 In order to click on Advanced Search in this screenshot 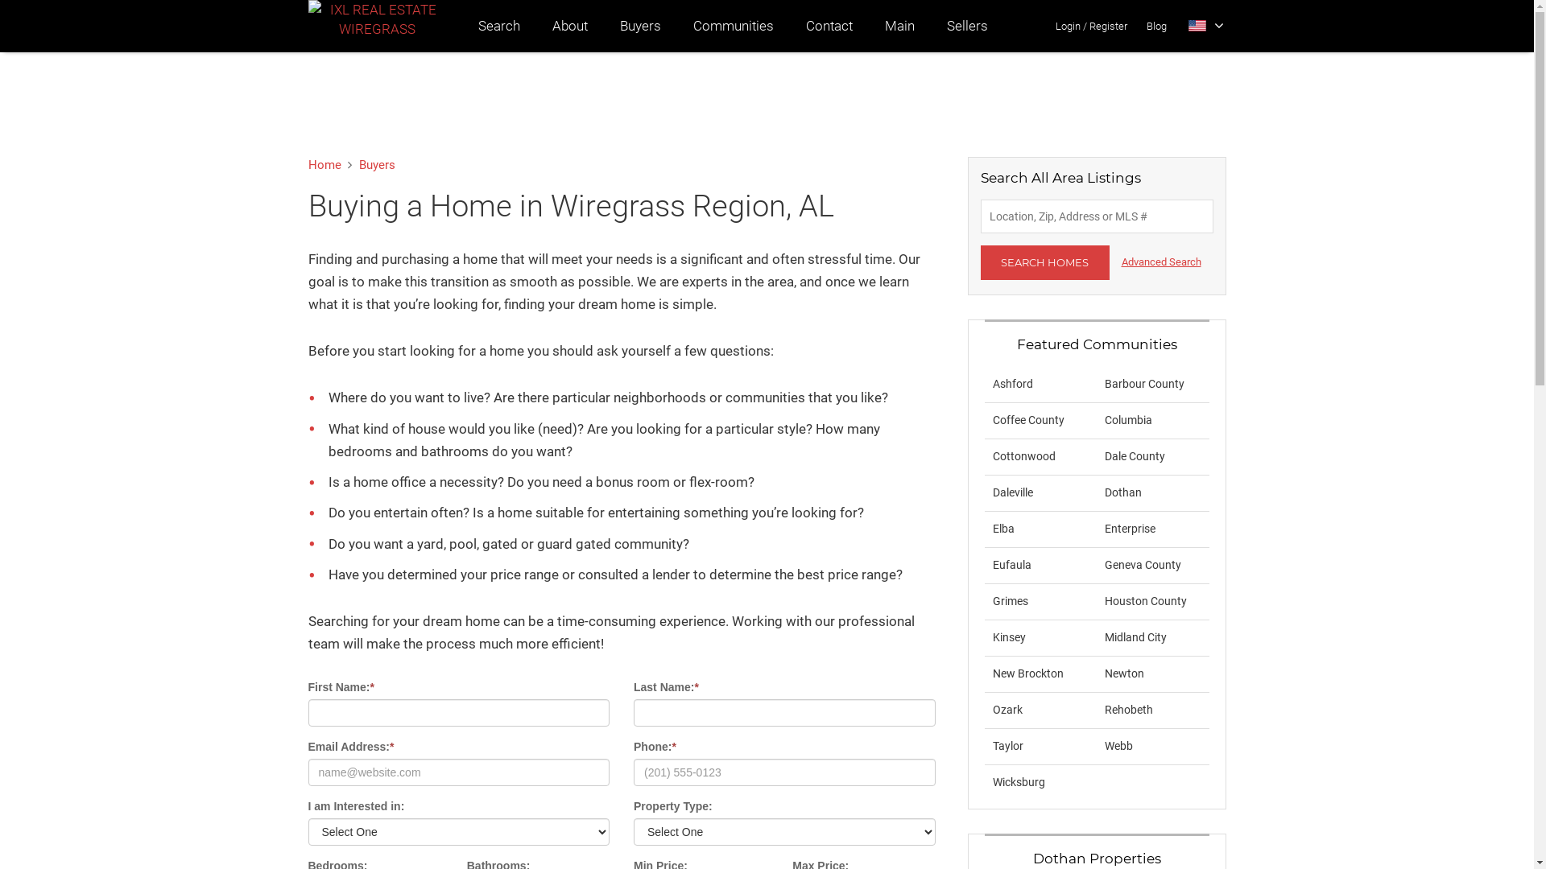, I will do `click(1161, 262)`.